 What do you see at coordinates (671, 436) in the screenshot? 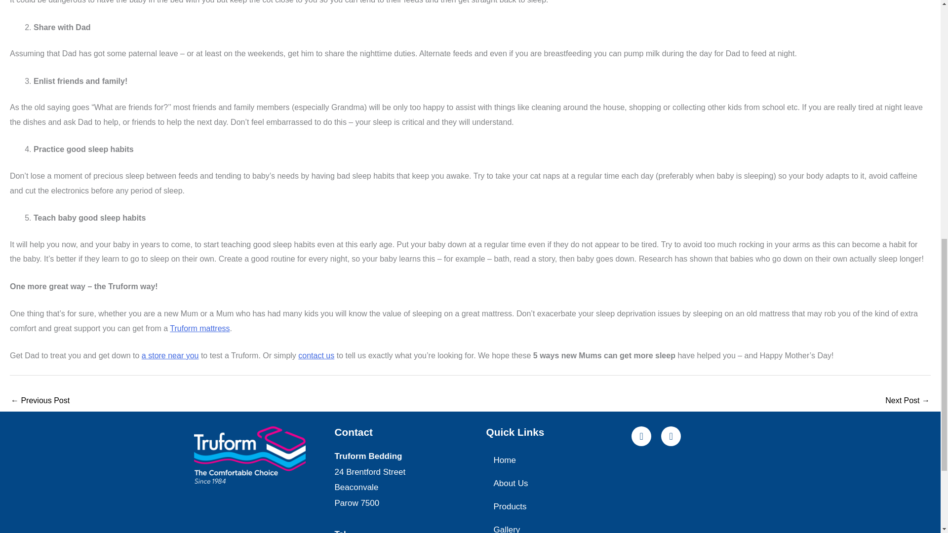
I see `Envelope` at bounding box center [671, 436].